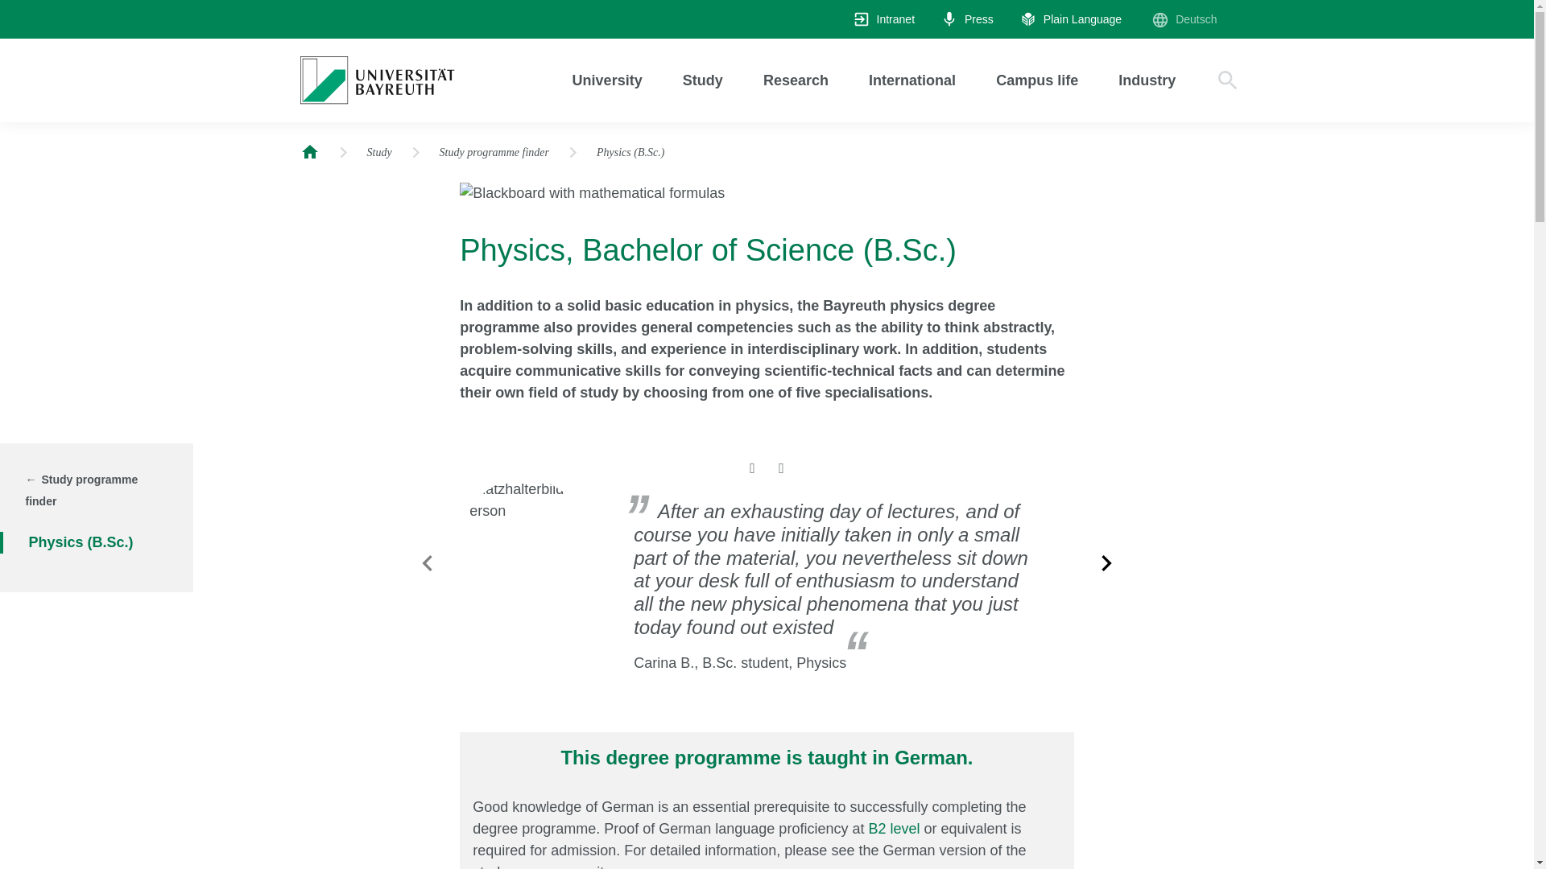  Describe the element at coordinates (1226, 80) in the screenshot. I see `open Search` at that location.